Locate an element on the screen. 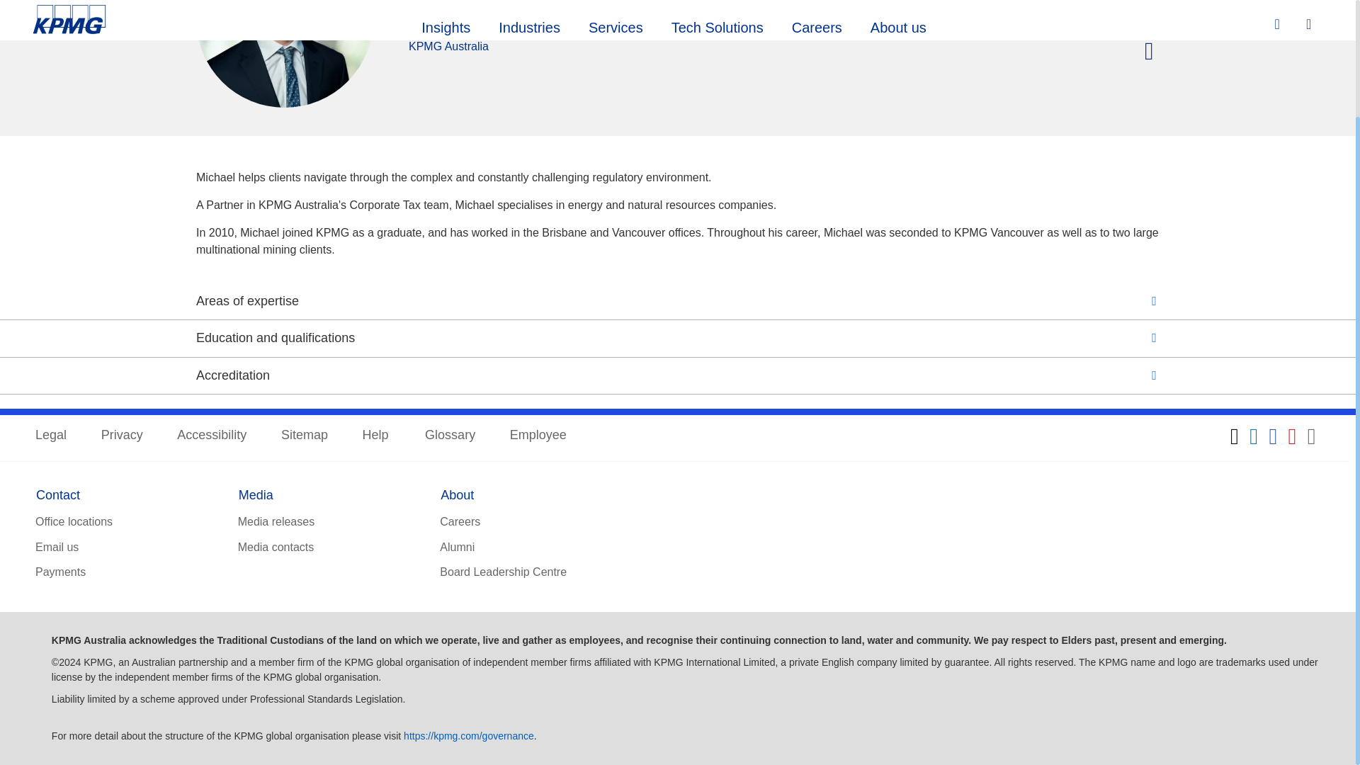 The height and width of the screenshot is (765, 1360). Areas of expertise is located at coordinates (677, 301).